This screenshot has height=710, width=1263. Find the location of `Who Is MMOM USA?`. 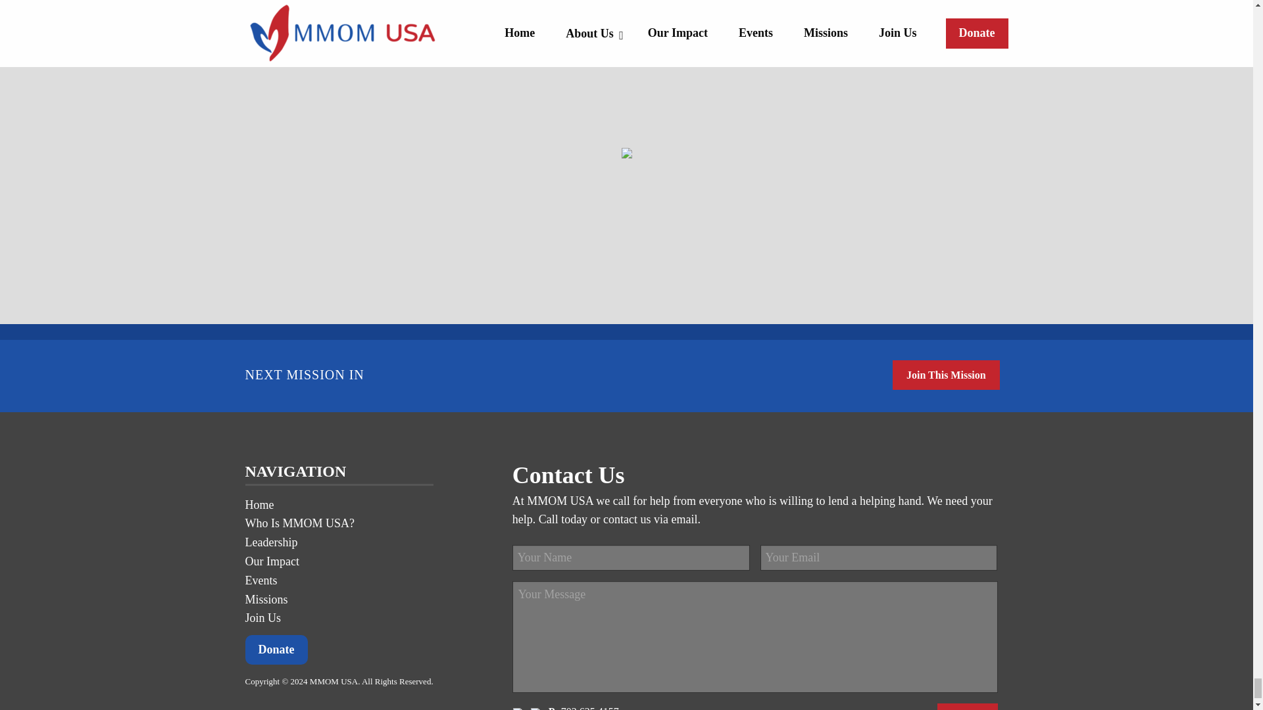

Who Is MMOM USA? is located at coordinates (300, 523).